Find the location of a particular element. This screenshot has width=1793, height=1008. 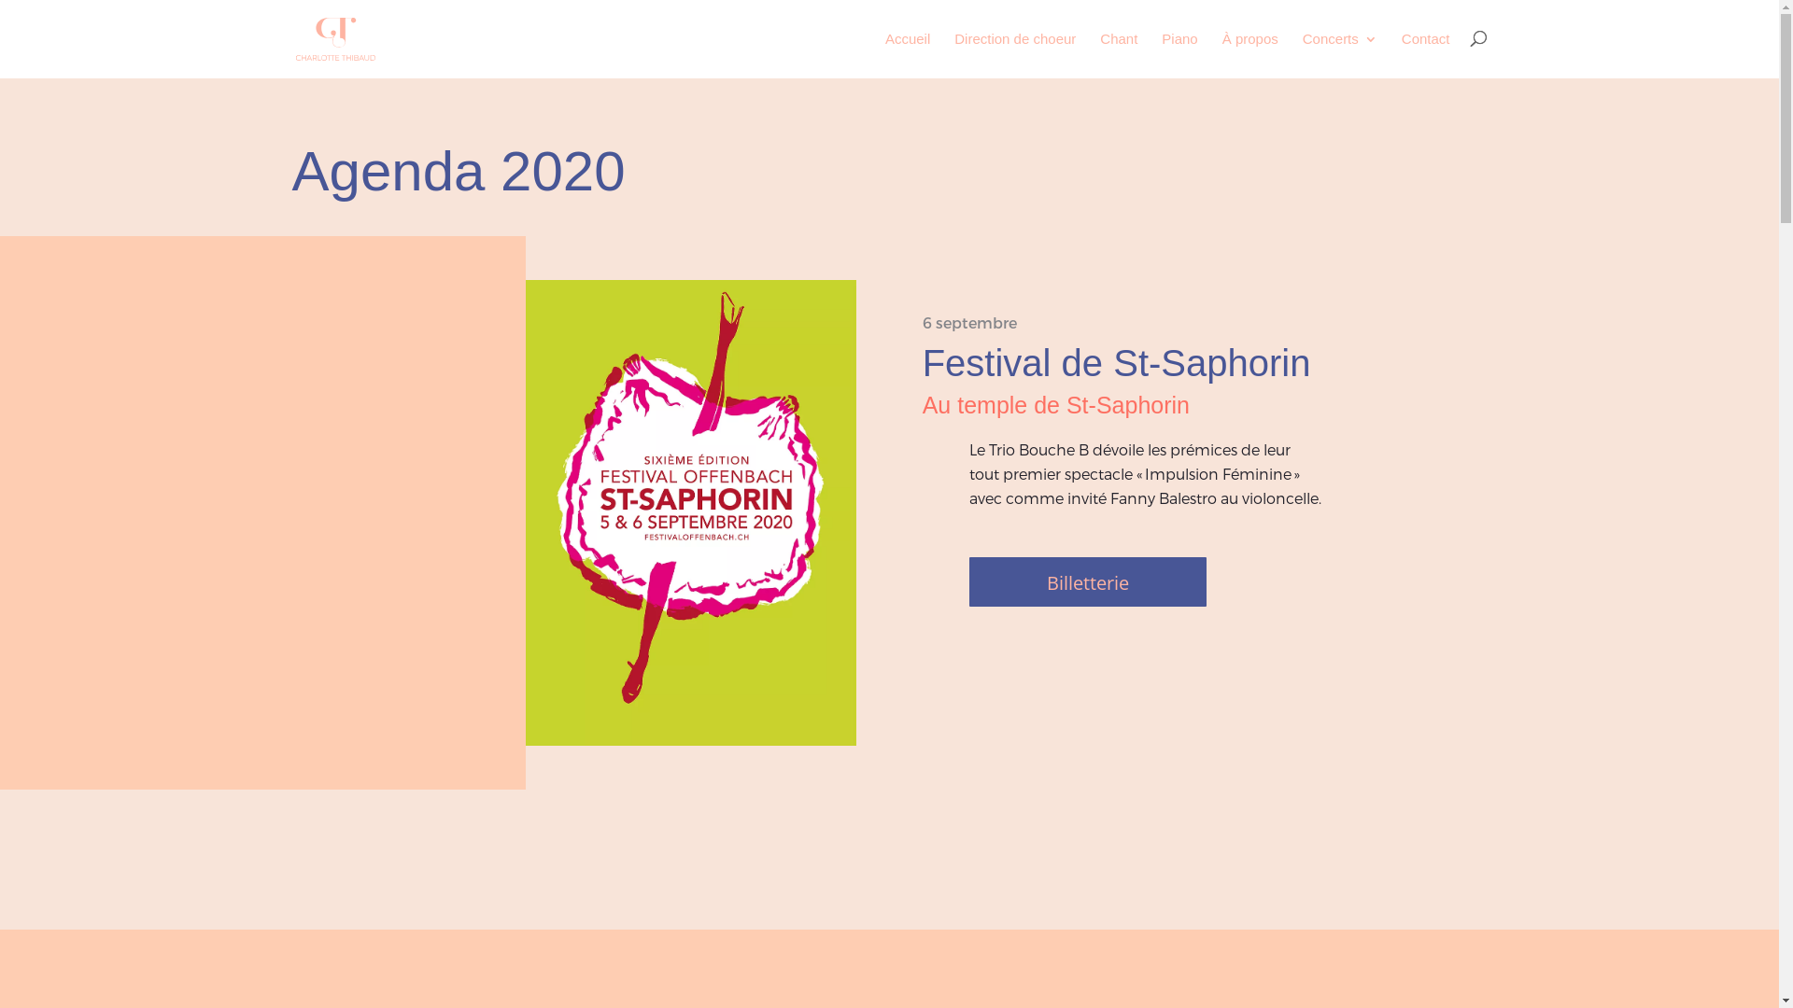

Chant is located at coordinates (1119, 54).